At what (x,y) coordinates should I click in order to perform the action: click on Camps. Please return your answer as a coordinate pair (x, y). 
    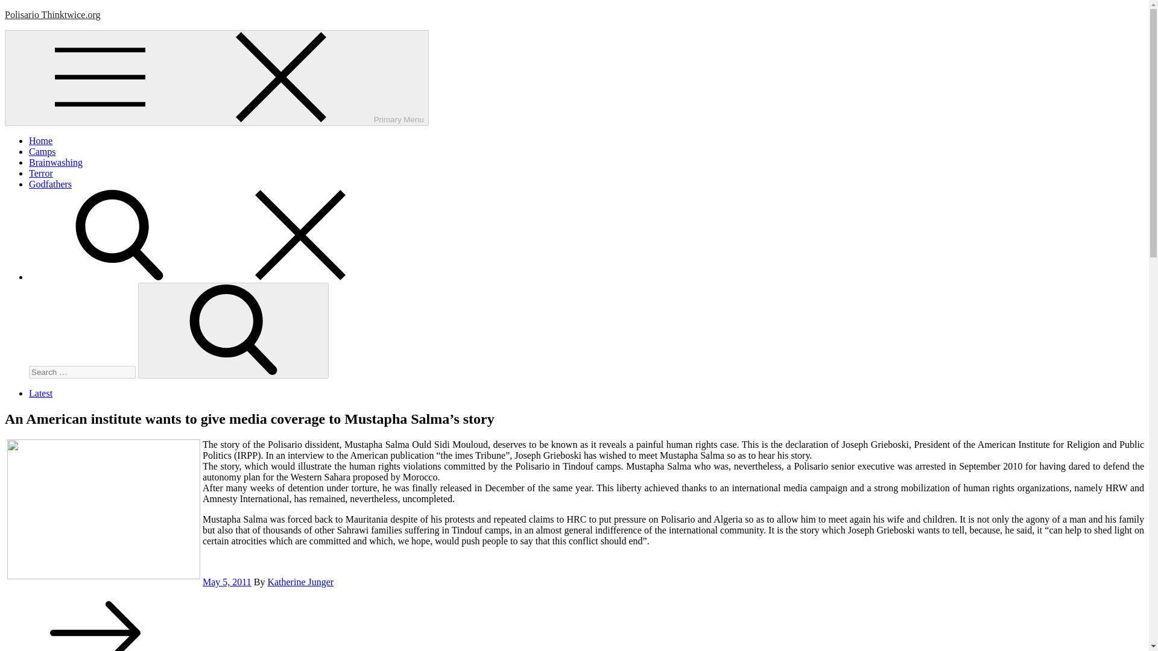
    Looking at the image, I should click on (42, 152).